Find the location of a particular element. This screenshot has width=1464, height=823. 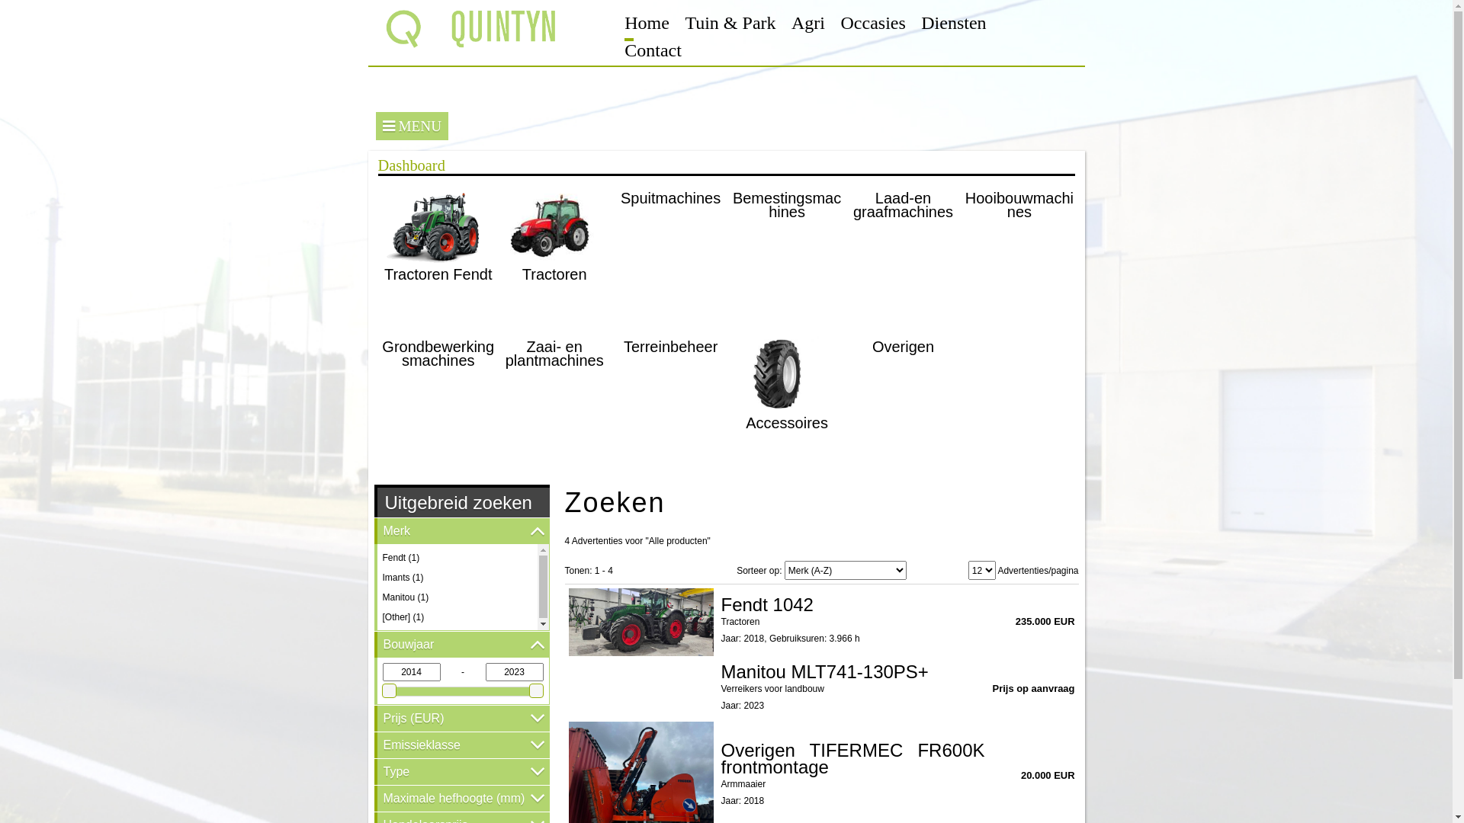

Fendt is located at coordinates (395, 558).